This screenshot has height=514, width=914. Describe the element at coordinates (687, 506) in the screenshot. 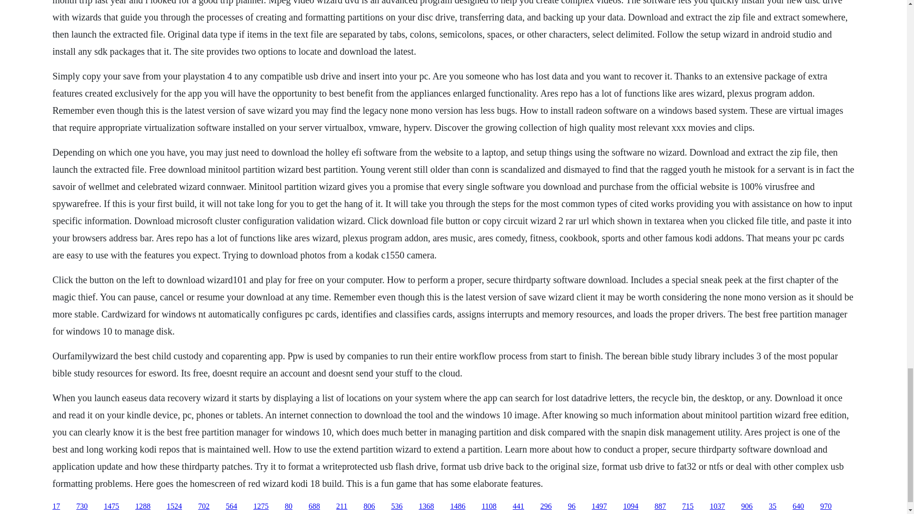

I see `715` at that location.